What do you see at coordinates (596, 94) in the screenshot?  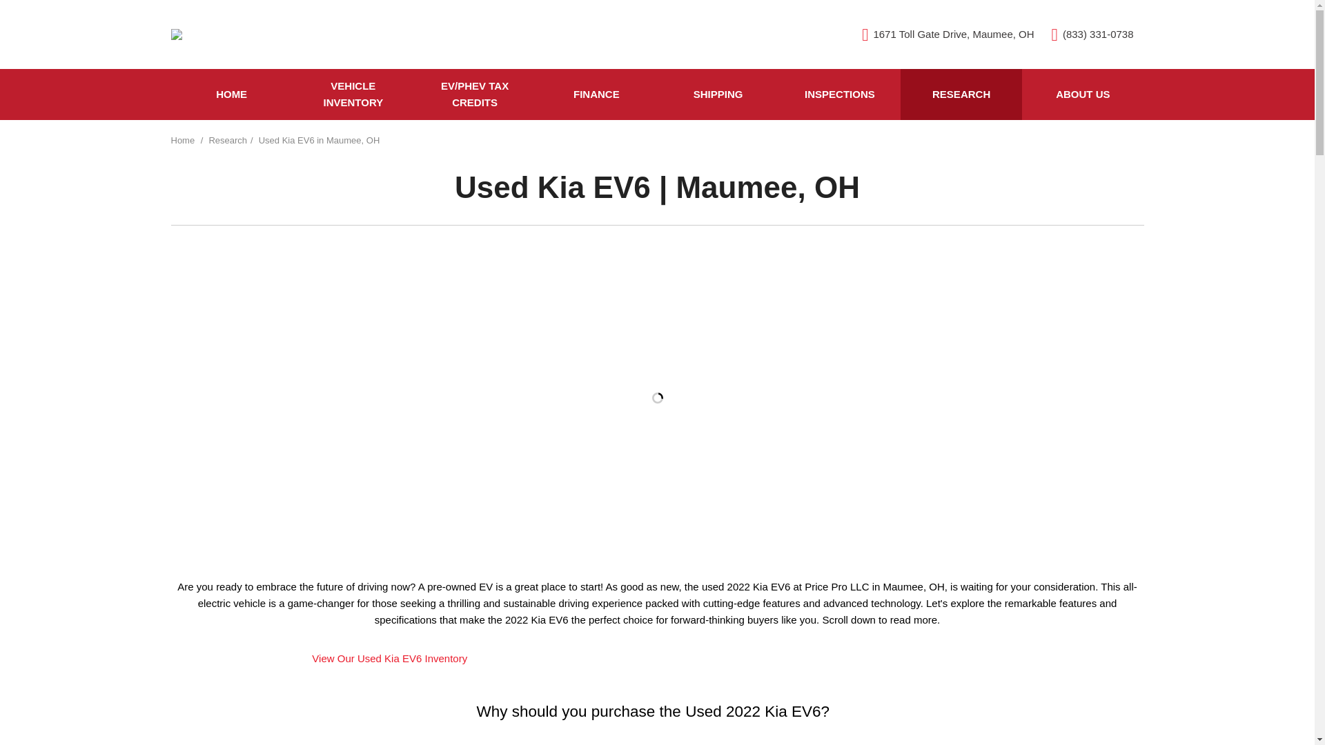 I see `FINANCE` at bounding box center [596, 94].